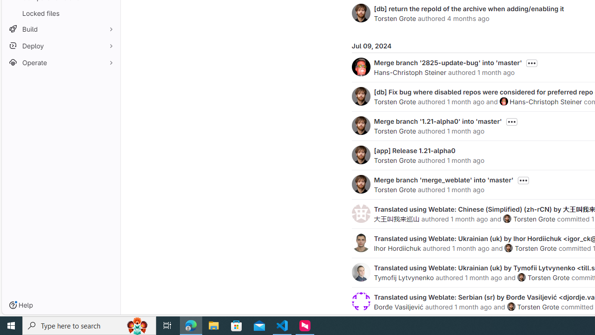 Image resolution: width=595 pixels, height=335 pixels. What do you see at coordinates (21, 305) in the screenshot?
I see `Help` at bounding box center [21, 305].